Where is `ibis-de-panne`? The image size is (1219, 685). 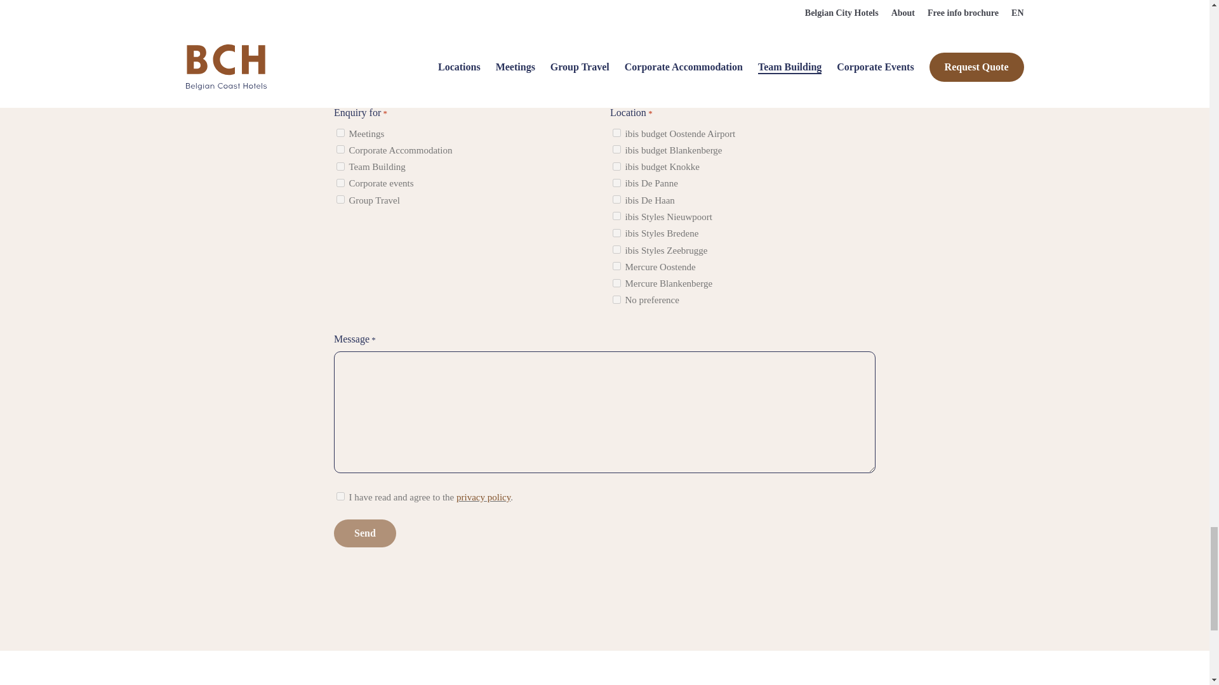 ibis-de-panne is located at coordinates (616, 183).